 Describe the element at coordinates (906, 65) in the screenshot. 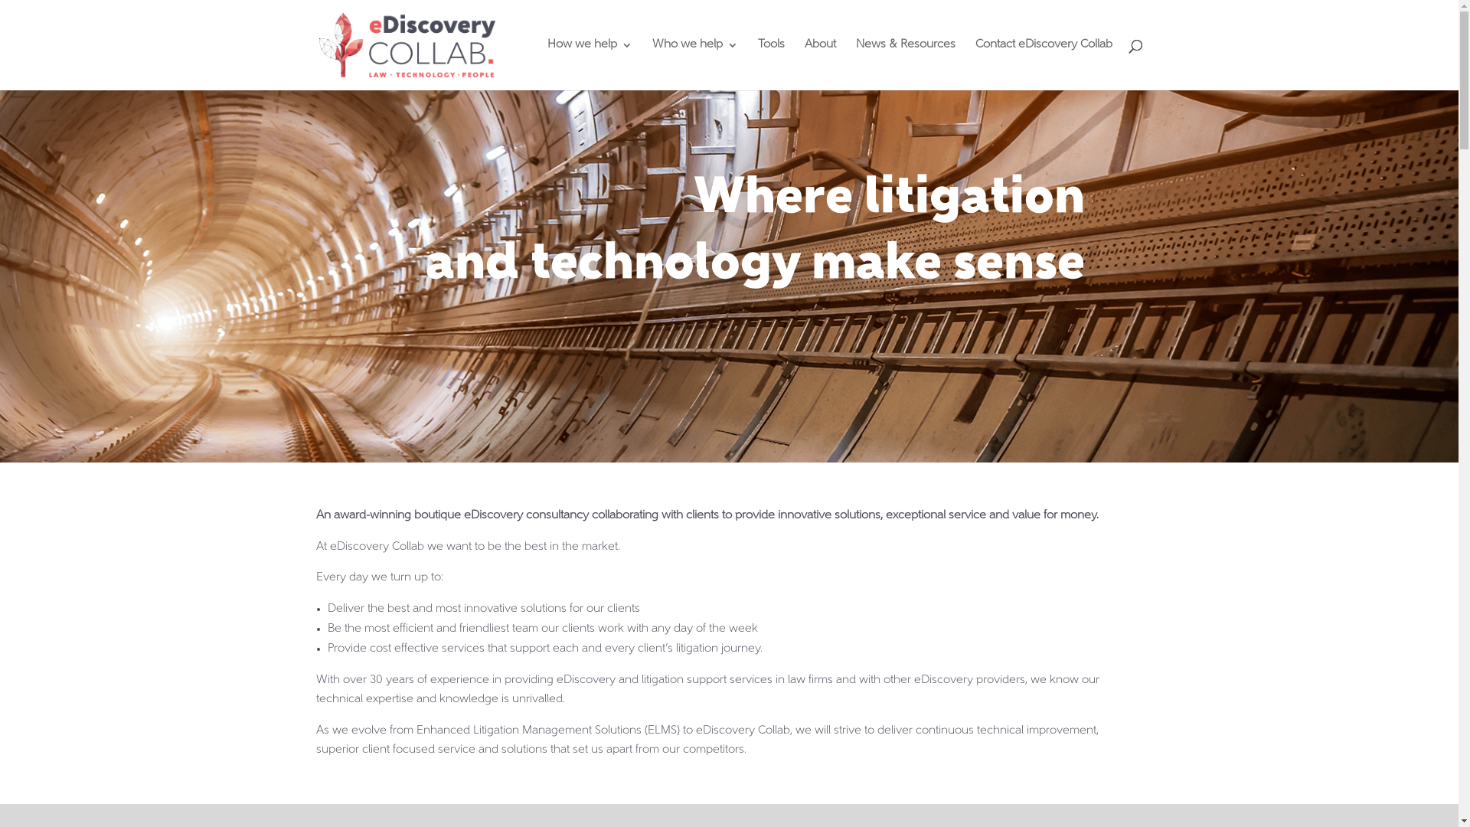

I see `News & Resources` at that location.